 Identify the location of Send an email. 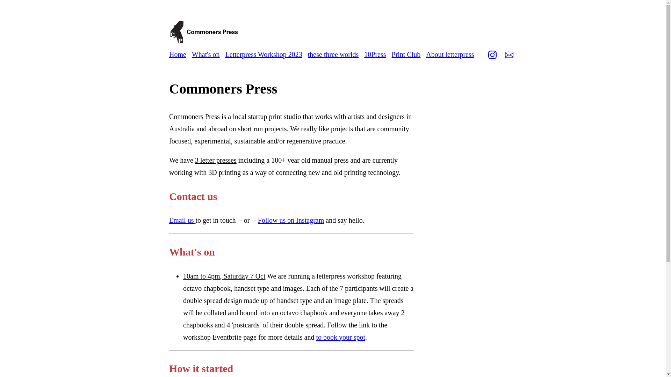
(509, 56).